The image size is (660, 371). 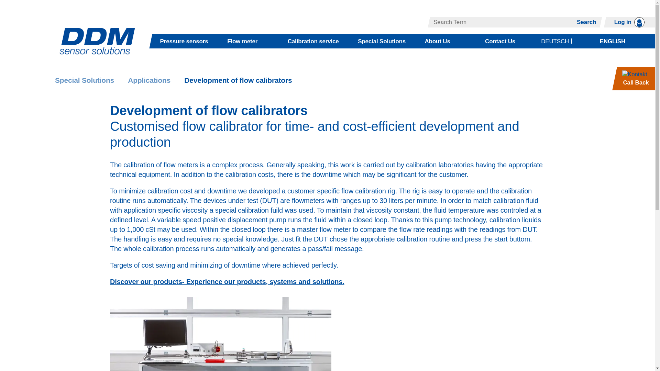 What do you see at coordinates (184, 41) in the screenshot?
I see `Pressure sensors` at bounding box center [184, 41].